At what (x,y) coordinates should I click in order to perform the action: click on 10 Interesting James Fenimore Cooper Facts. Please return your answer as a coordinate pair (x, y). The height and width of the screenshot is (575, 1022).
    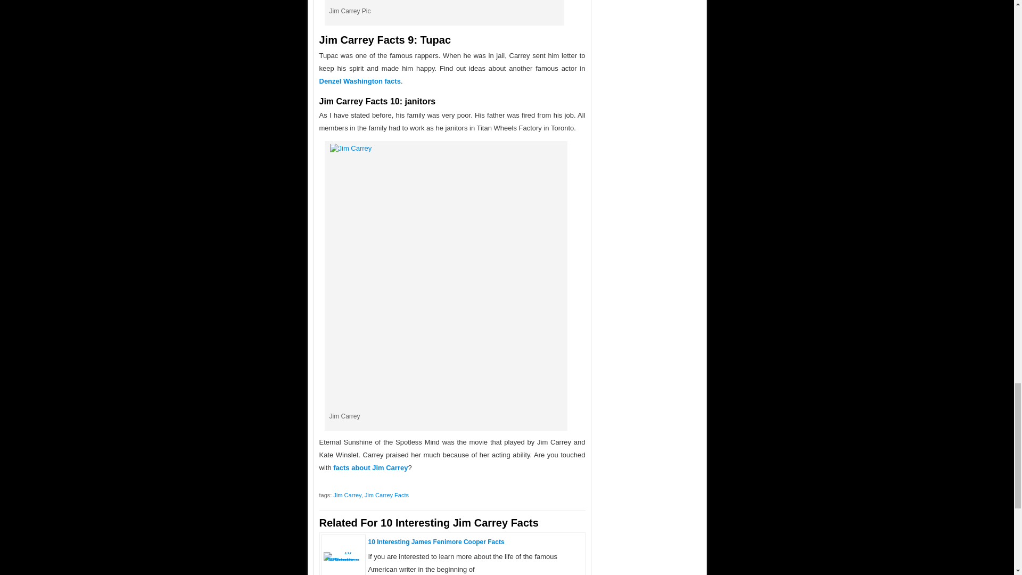
    Looking at the image, I should click on (344, 560).